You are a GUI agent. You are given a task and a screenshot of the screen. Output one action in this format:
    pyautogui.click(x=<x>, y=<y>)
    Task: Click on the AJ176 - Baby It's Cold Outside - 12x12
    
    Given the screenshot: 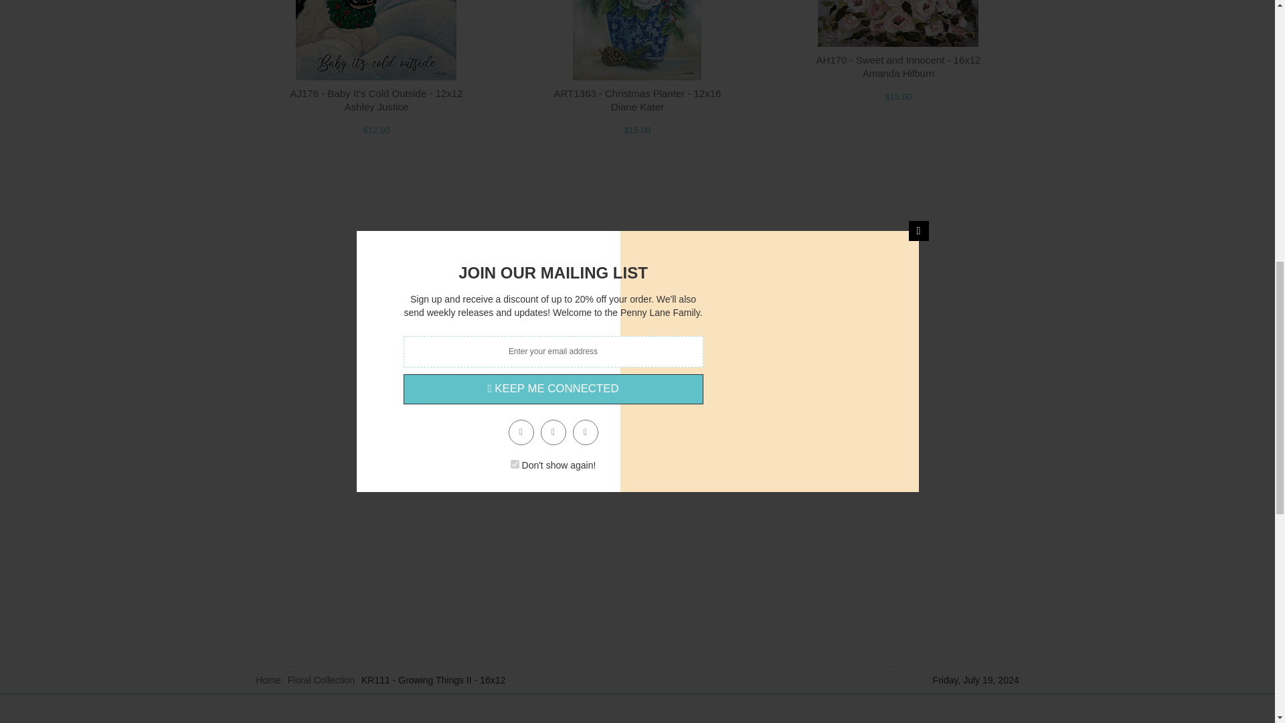 What is the action you would take?
    pyautogui.click(x=376, y=92)
    